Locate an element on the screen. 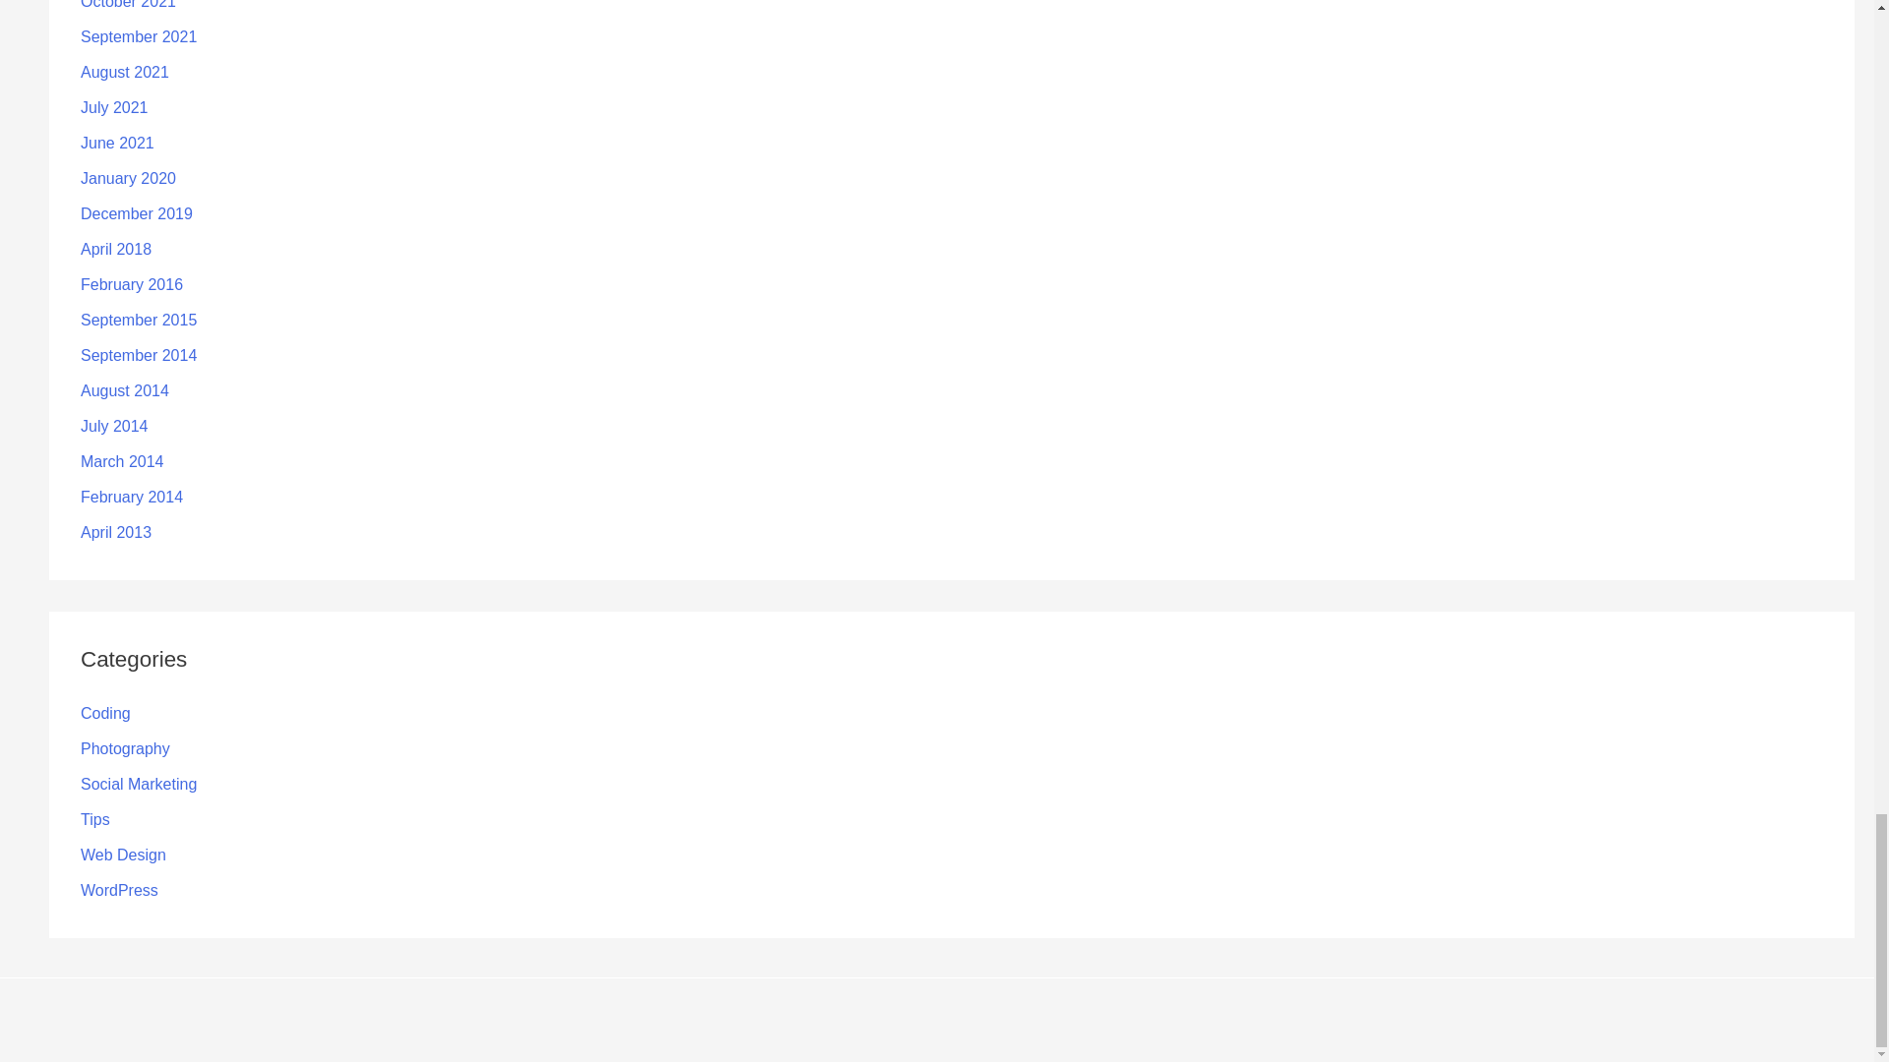 This screenshot has height=1062, width=1889. June 2021 is located at coordinates (118, 144).